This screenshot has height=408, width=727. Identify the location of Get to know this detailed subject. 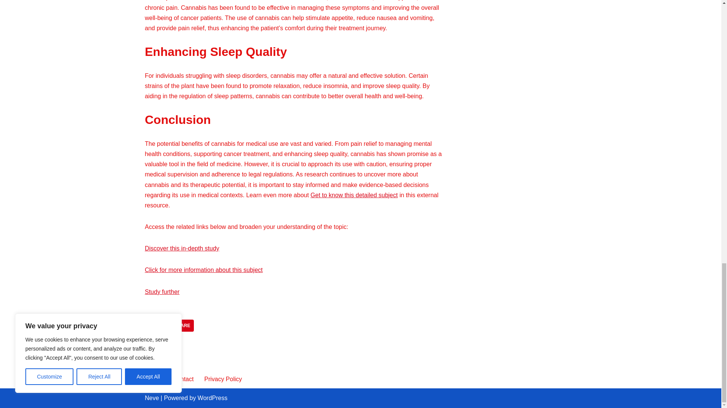
(354, 195).